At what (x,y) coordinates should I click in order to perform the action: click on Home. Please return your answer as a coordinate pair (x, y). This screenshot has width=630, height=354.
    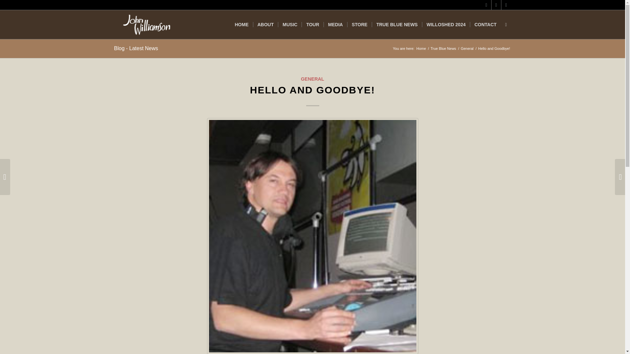
    Looking at the image, I should click on (421, 49).